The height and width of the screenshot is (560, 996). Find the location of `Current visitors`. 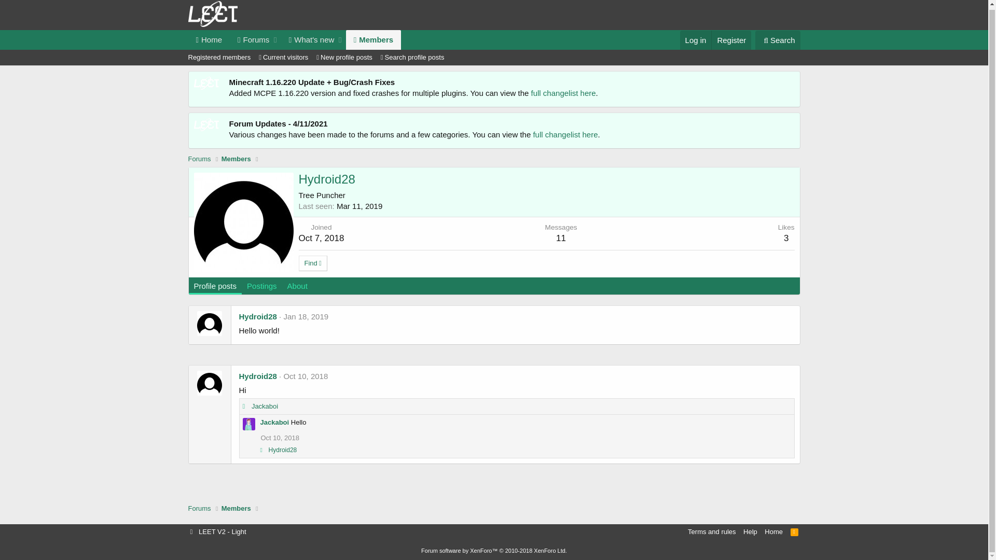

Current visitors is located at coordinates (283, 60).